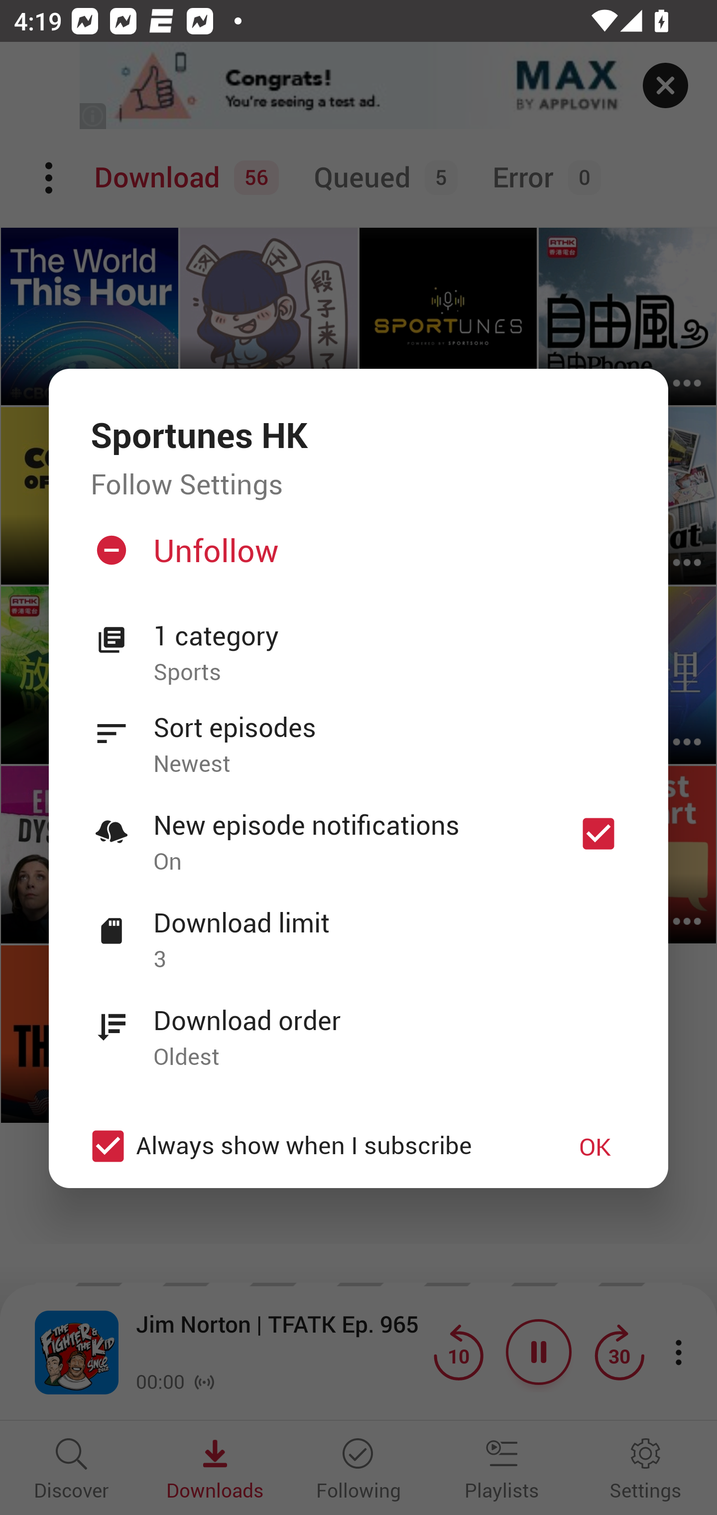 This screenshot has height=1515, width=717. I want to click on Unfollow, so click(357, 557).